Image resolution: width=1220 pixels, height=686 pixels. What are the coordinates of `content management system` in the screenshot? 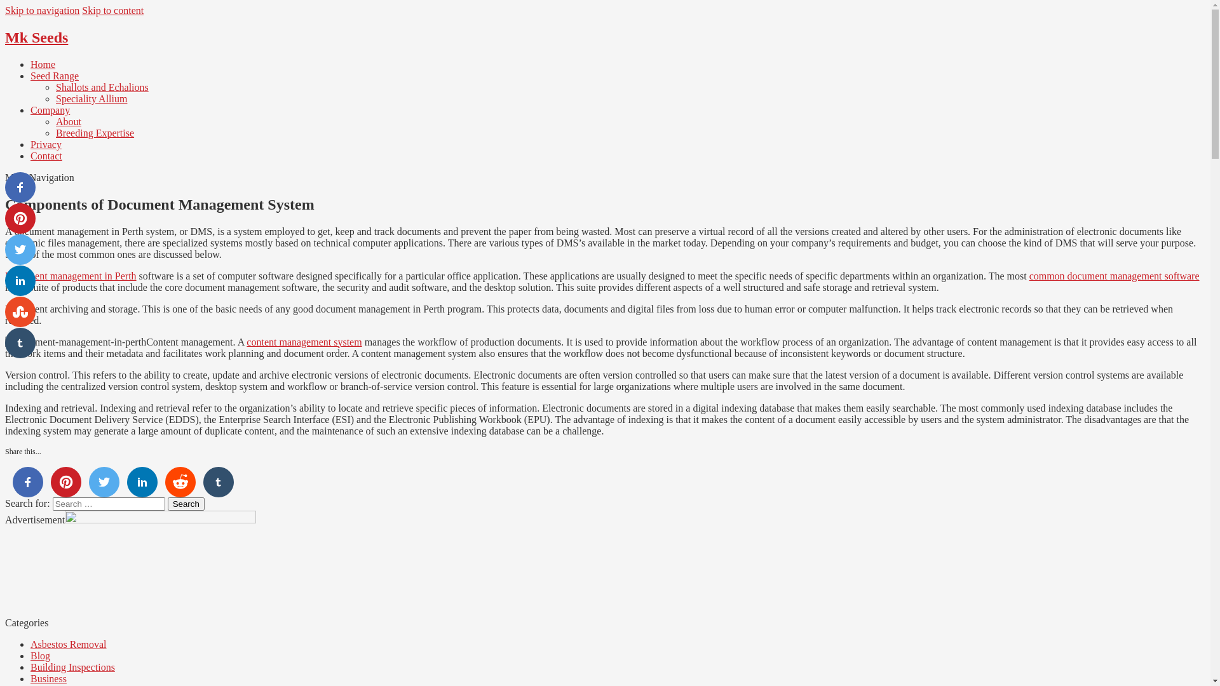 It's located at (304, 342).